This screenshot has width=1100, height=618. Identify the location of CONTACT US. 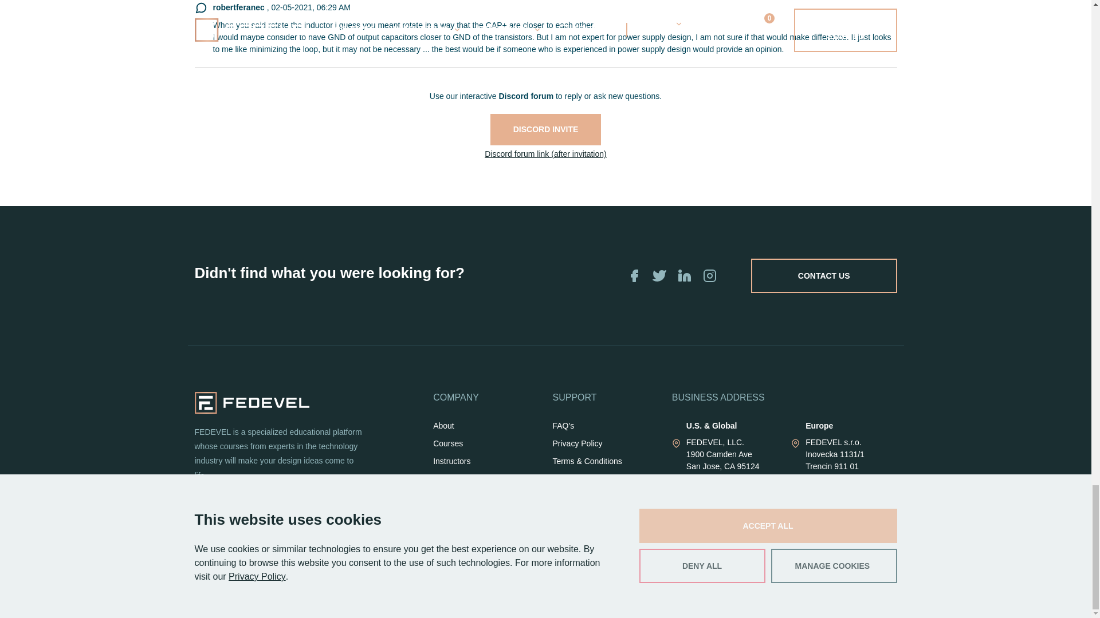
(824, 276).